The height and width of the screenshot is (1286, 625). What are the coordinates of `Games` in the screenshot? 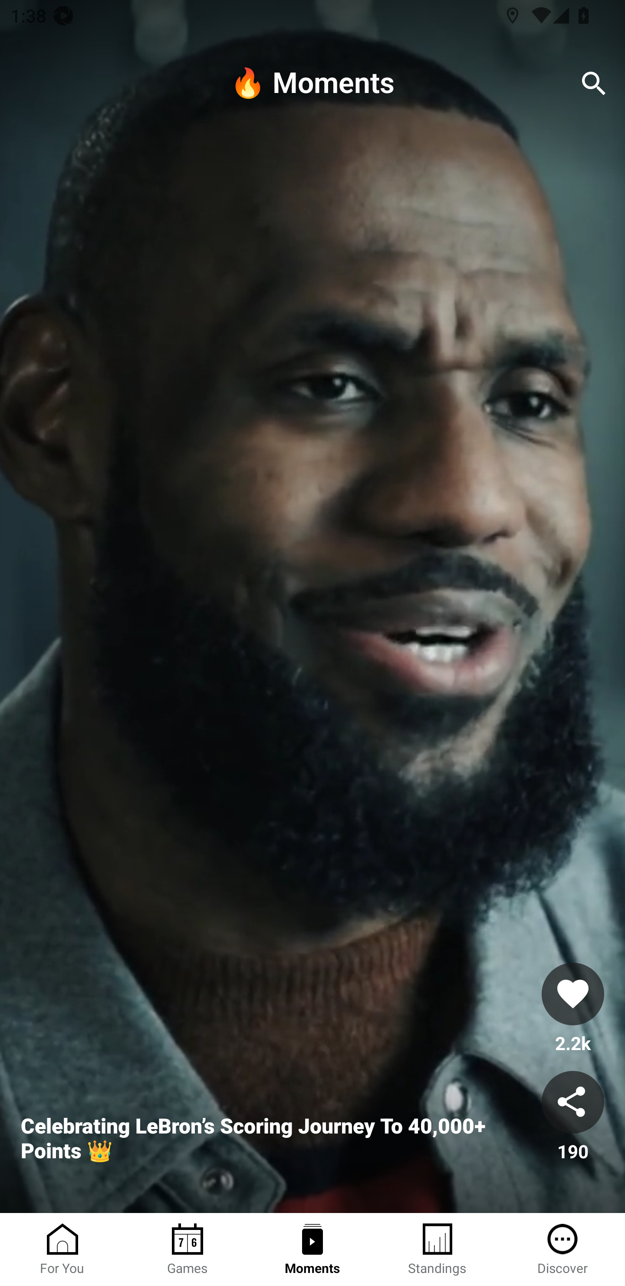 It's located at (187, 1250).